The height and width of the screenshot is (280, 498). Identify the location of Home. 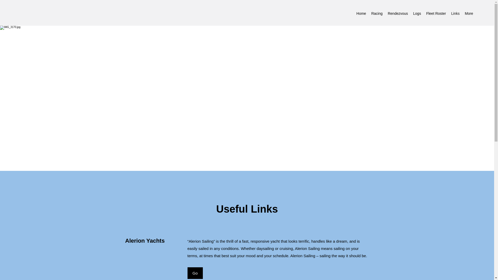
(361, 14).